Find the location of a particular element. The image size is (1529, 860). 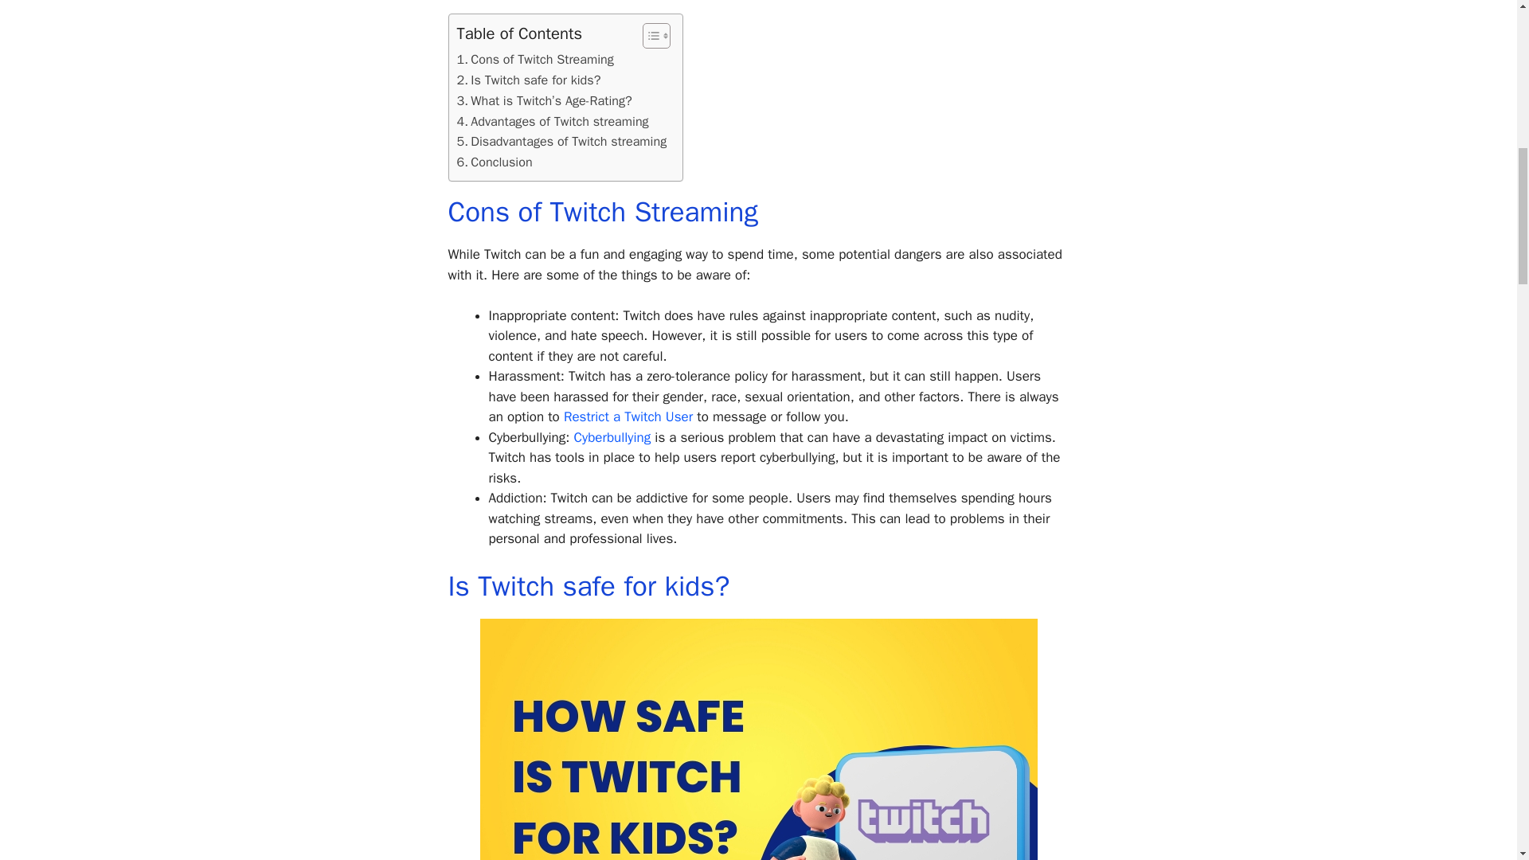

Disadvantages of Twitch streaming is located at coordinates (562, 142).